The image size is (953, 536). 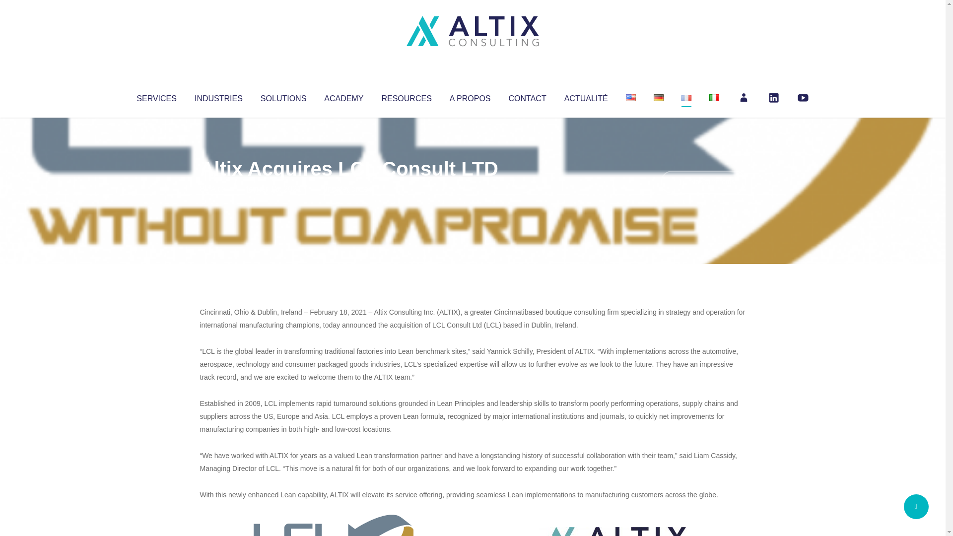 What do you see at coordinates (156, 96) in the screenshot?
I see `SERVICES` at bounding box center [156, 96].